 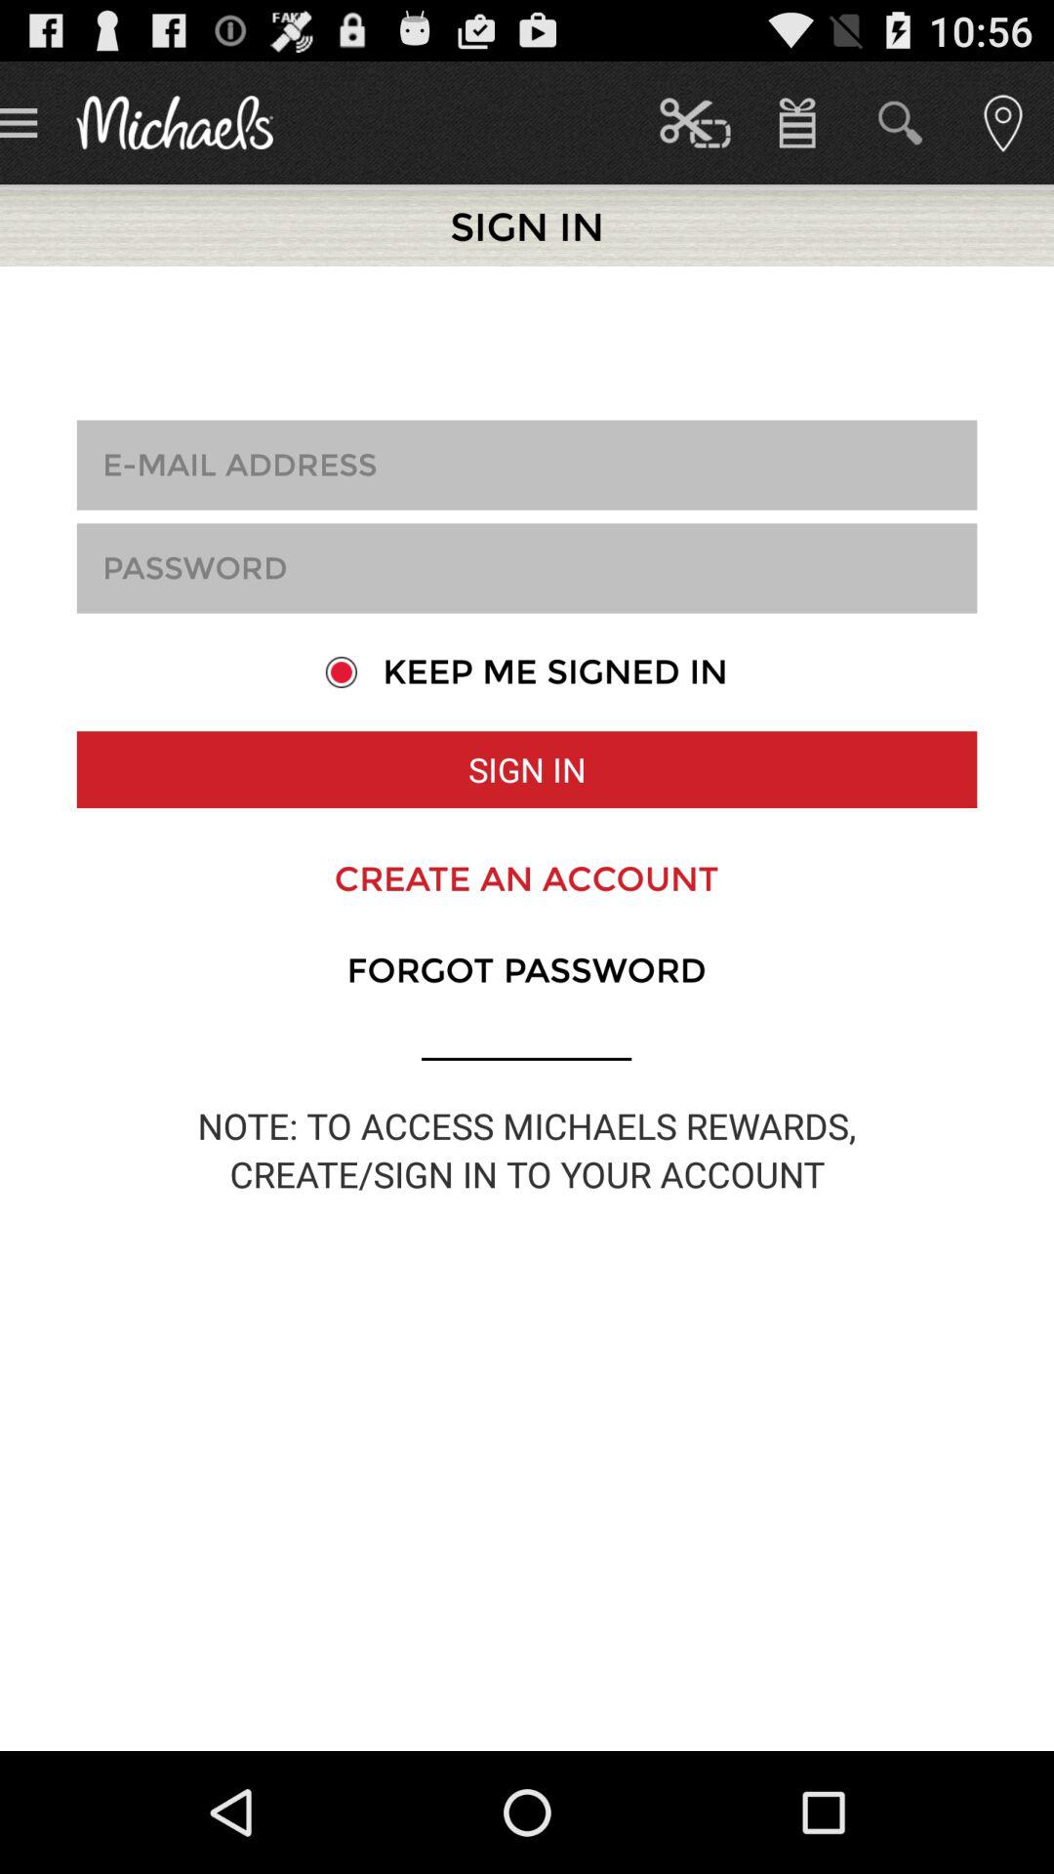 What do you see at coordinates (526, 970) in the screenshot?
I see `turn on forgot password icon` at bounding box center [526, 970].